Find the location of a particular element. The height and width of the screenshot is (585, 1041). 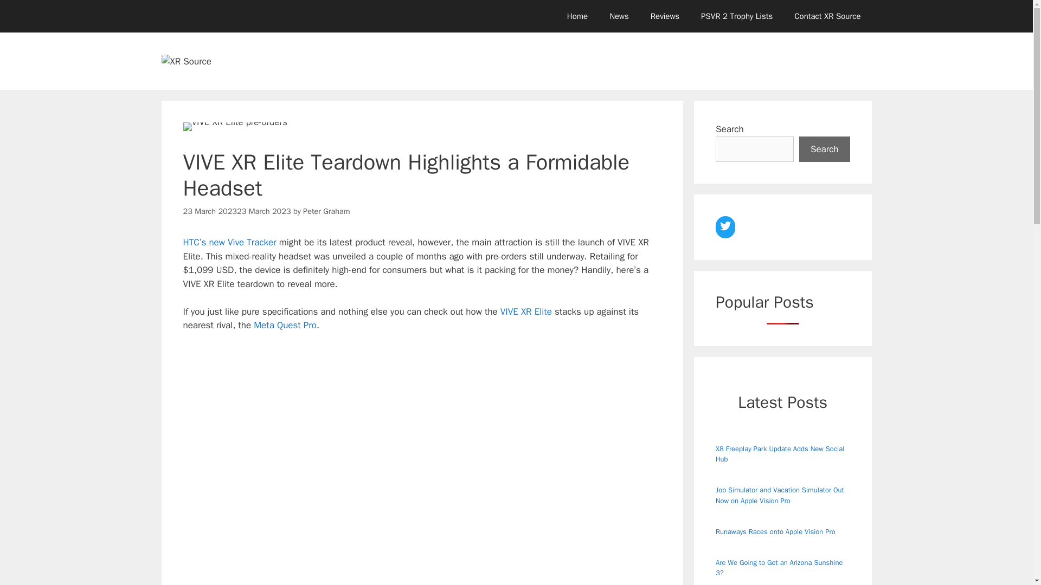

Twitter is located at coordinates (725, 225).